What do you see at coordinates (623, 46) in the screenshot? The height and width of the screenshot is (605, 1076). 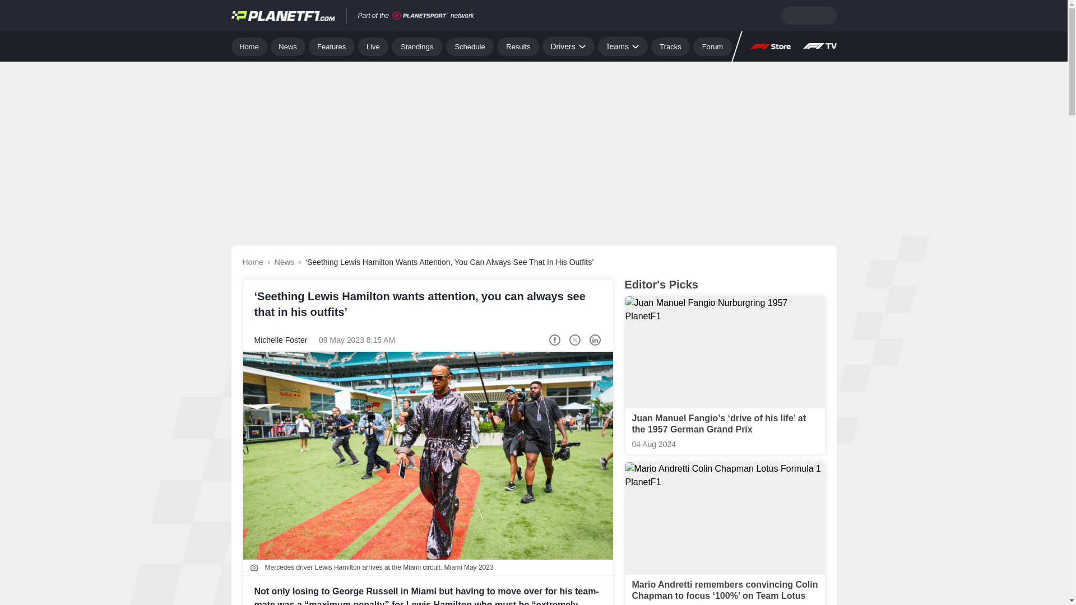 I see `Teams` at bounding box center [623, 46].